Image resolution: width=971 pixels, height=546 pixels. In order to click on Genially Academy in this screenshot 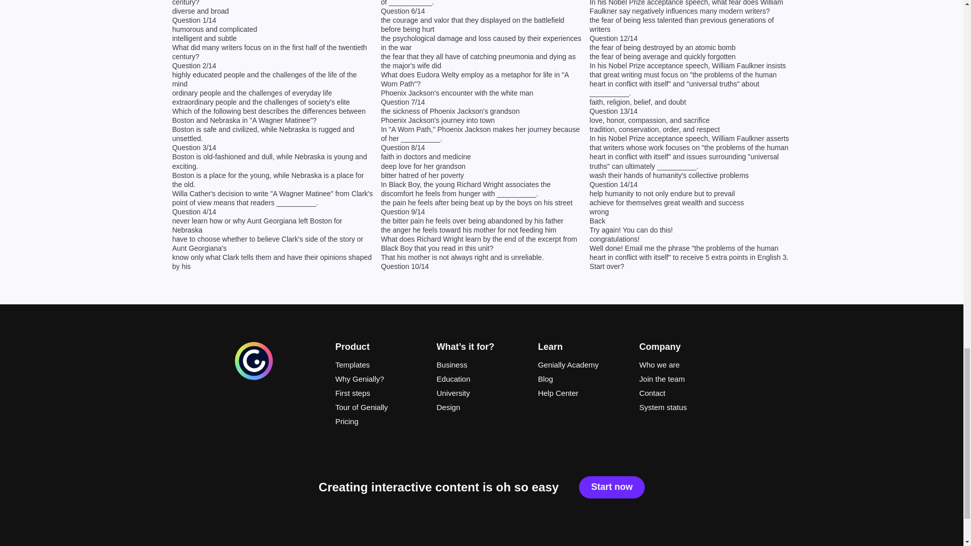, I will do `click(583, 365)`.